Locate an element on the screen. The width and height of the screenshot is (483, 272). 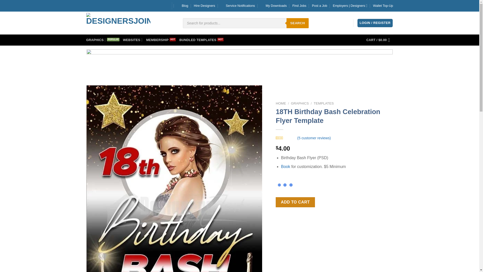
WEBSITES is located at coordinates (133, 40).